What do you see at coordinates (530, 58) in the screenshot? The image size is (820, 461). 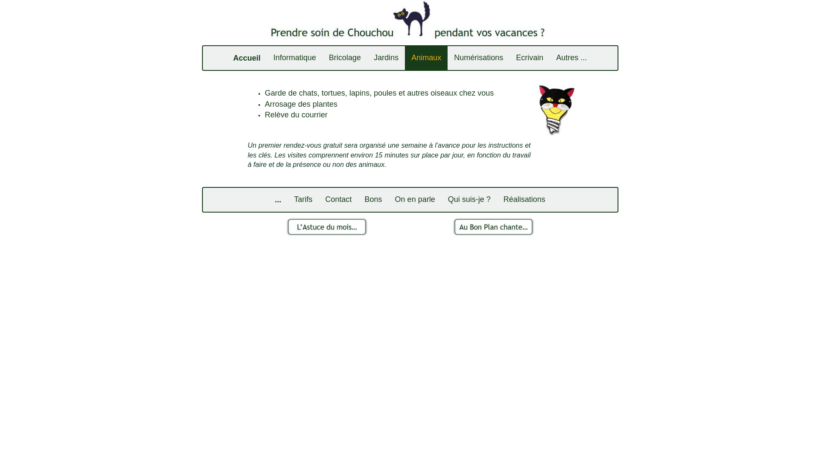 I see `Ecrivain` at bounding box center [530, 58].